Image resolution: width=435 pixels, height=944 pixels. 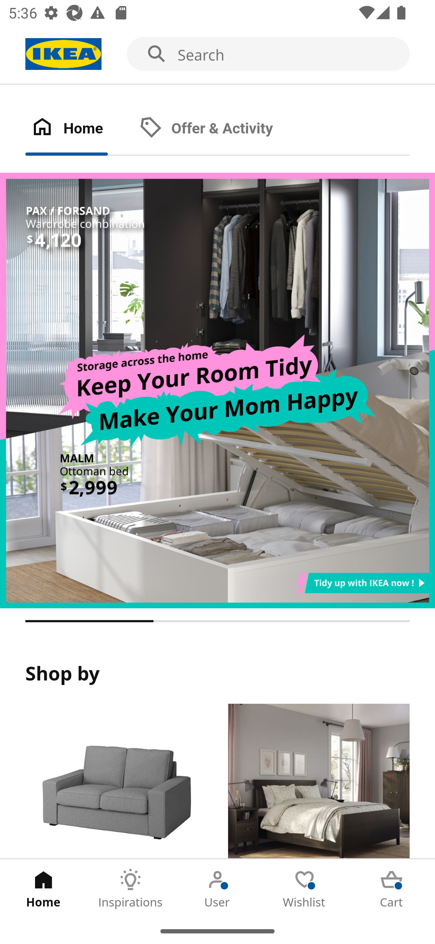 What do you see at coordinates (217, 54) in the screenshot?
I see `Search` at bounding box center [217, 54].